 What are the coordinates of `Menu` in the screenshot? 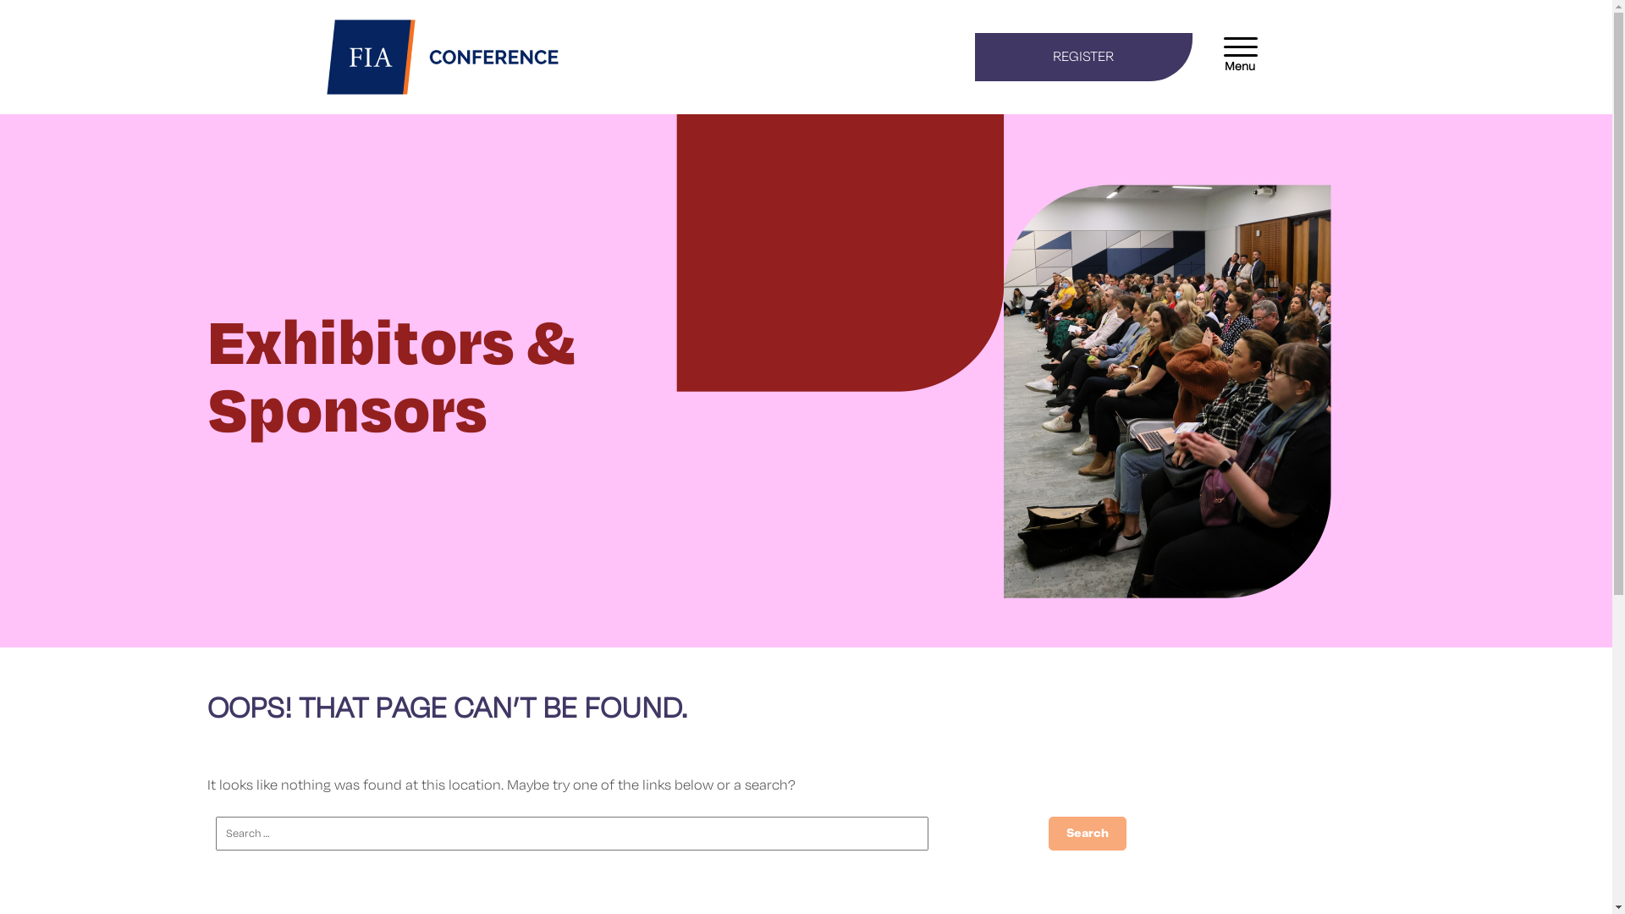 It's located at (1240, 46).